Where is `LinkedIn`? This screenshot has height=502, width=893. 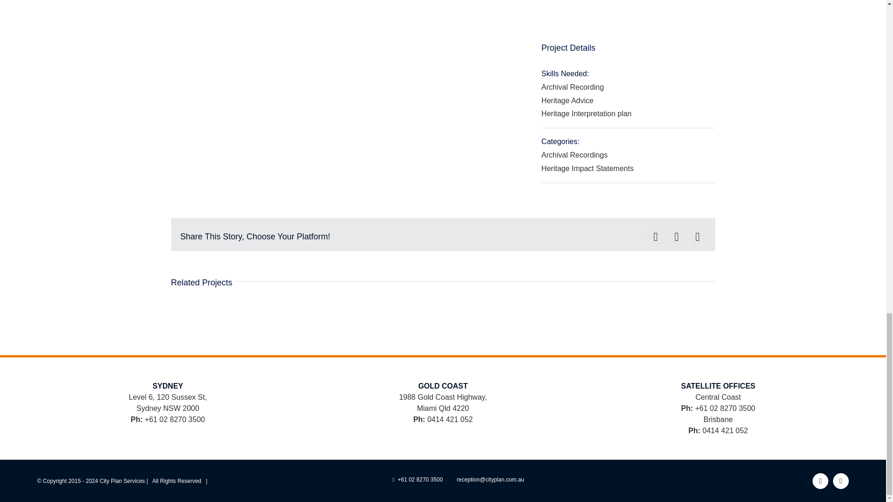
LinkedIn is located at coordinates (841, 481).